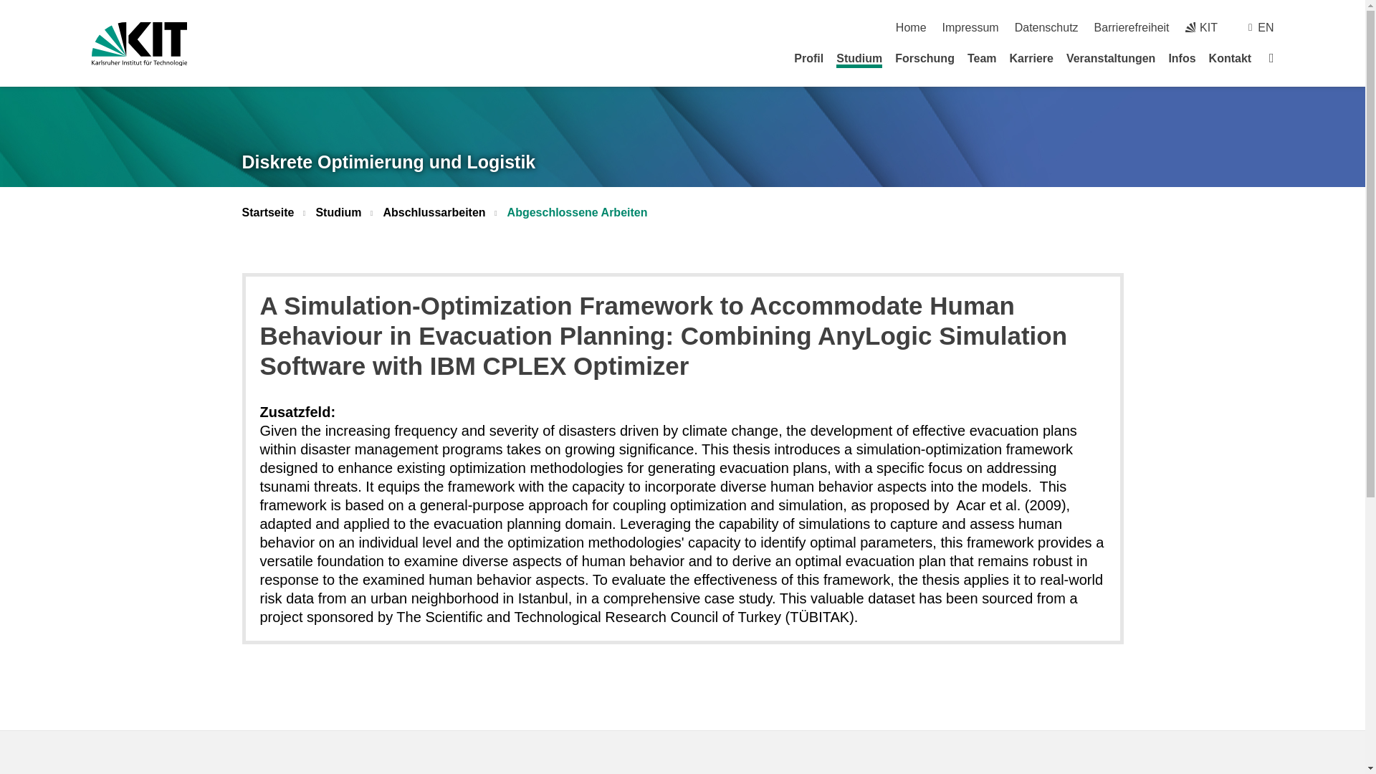 Image resolution: width=1376 pixels, height=774 pixels. Describe the element at coordinates (970, 27) in the screenshot. I see `Impressum` at that location.